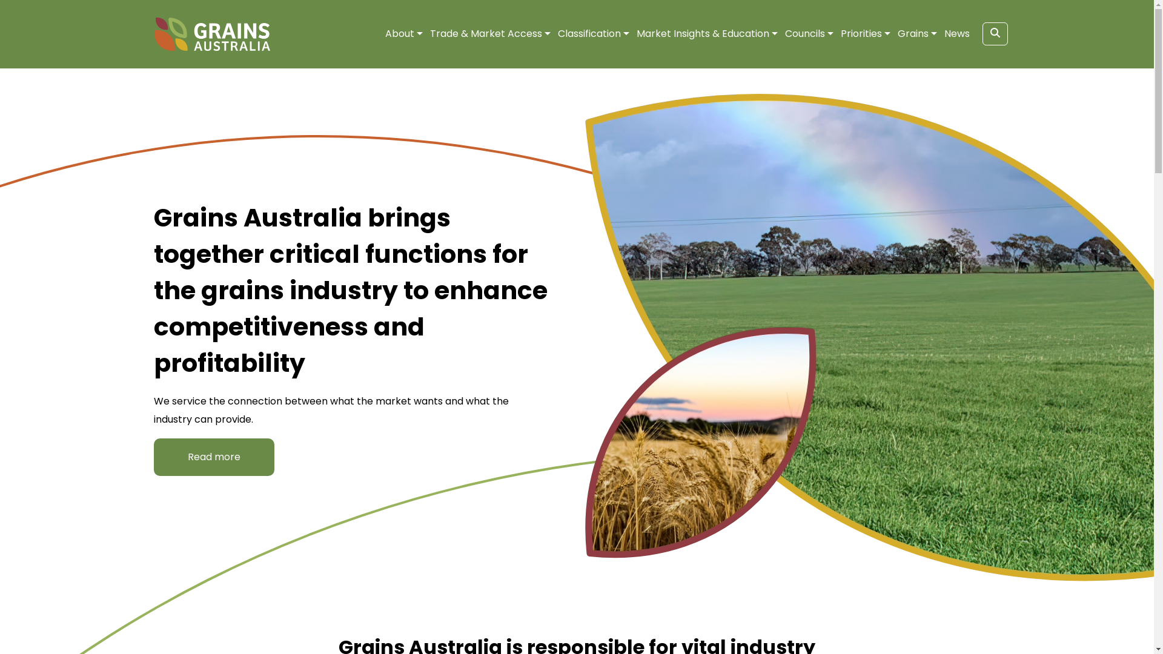 The image size is (1163, 654). Describe the element at coordinates (589, 34) in the screenshot. I see `Classification` at that location.